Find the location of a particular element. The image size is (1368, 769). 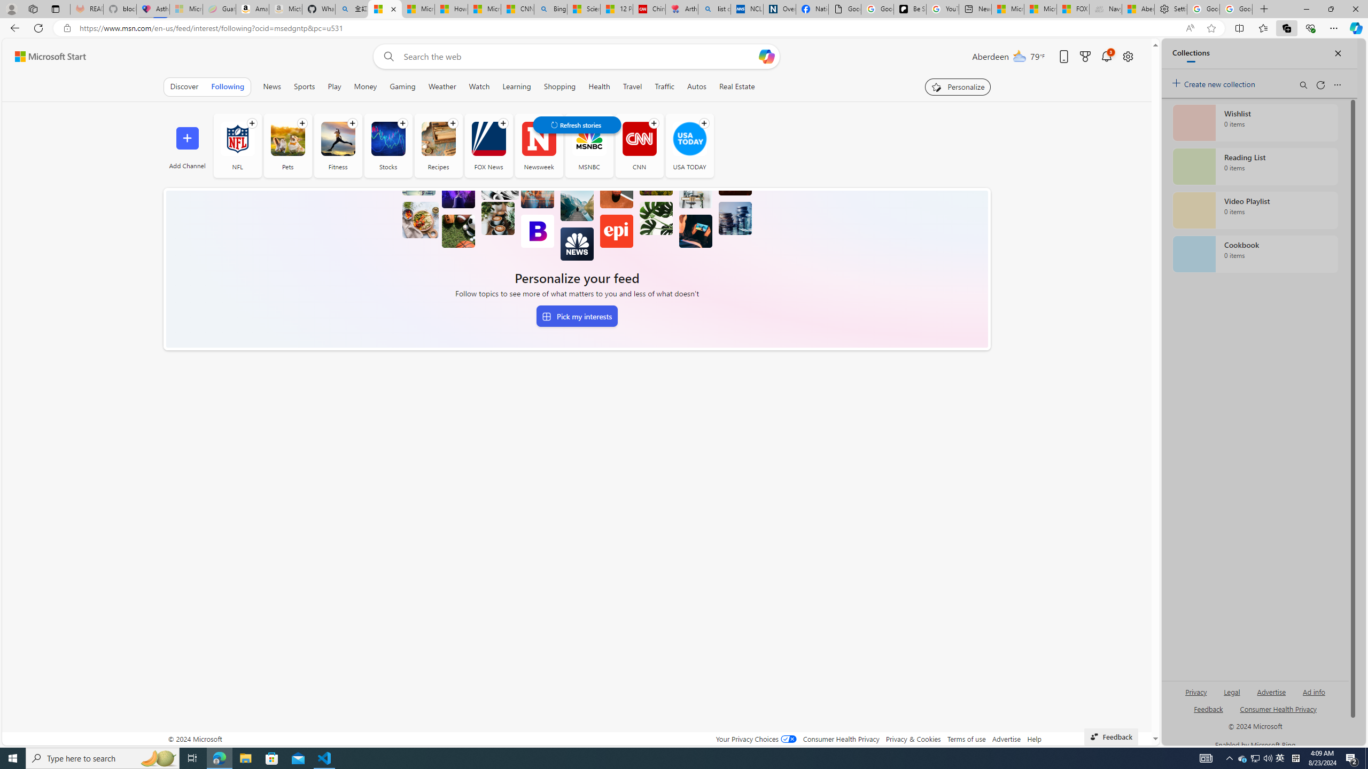

Shopping is located at coordinates (560, 87).